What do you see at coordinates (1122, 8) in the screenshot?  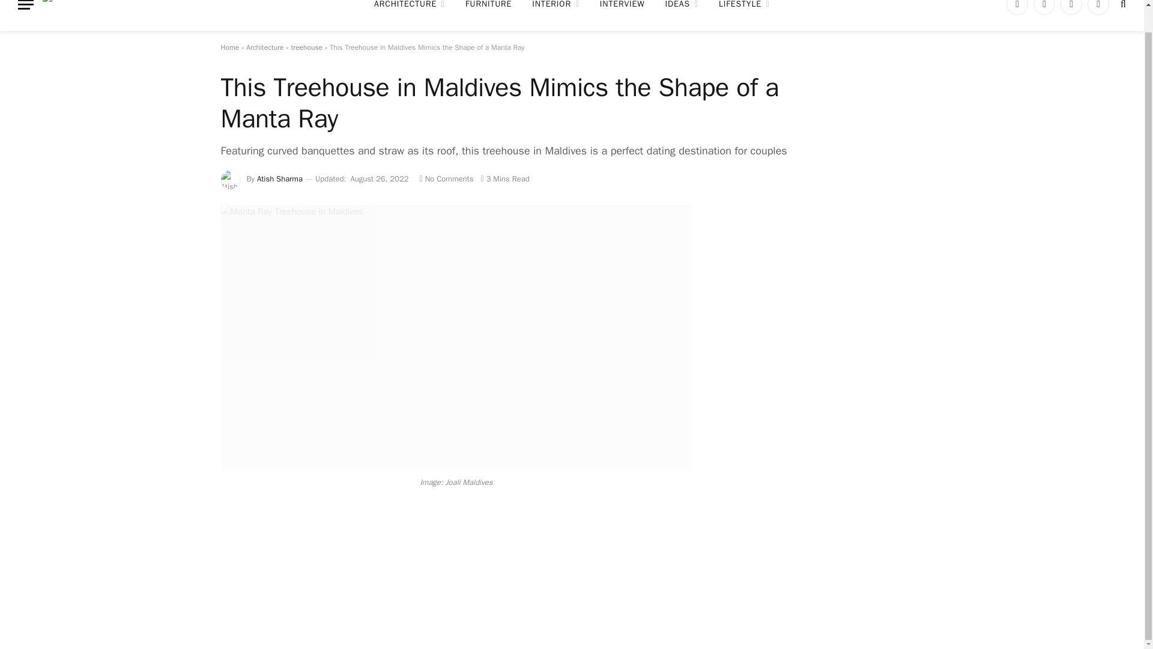 I see `Search` at bounding box center [1122, 8].